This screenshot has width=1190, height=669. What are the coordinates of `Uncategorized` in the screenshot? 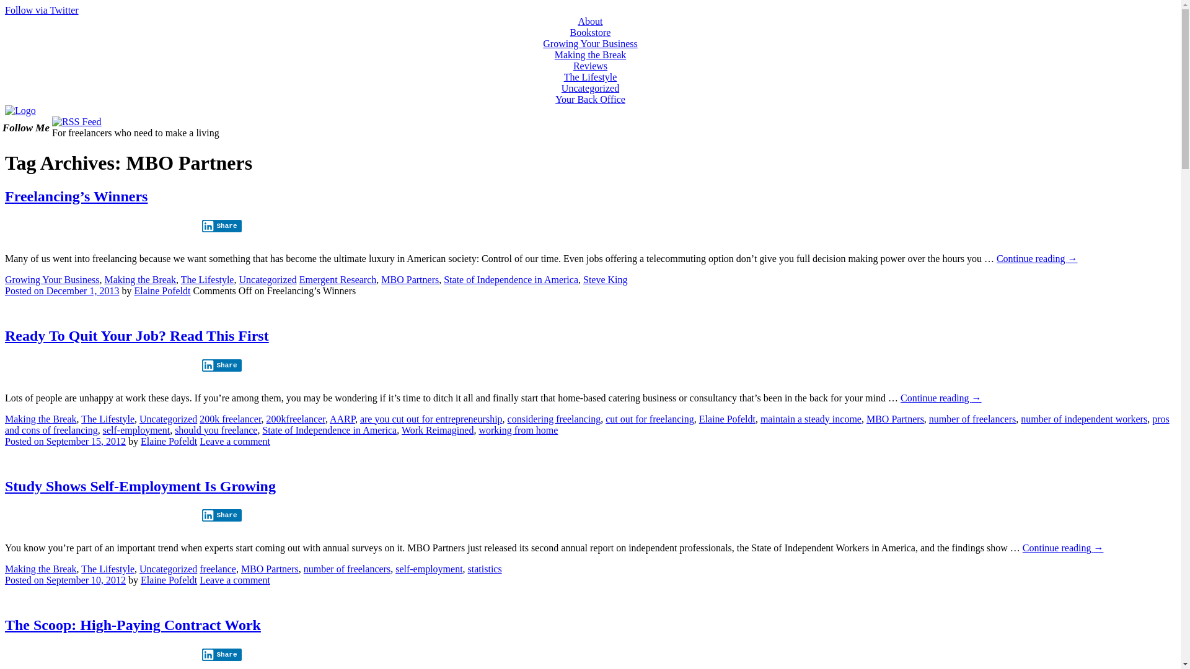 It's located at (268, 280).